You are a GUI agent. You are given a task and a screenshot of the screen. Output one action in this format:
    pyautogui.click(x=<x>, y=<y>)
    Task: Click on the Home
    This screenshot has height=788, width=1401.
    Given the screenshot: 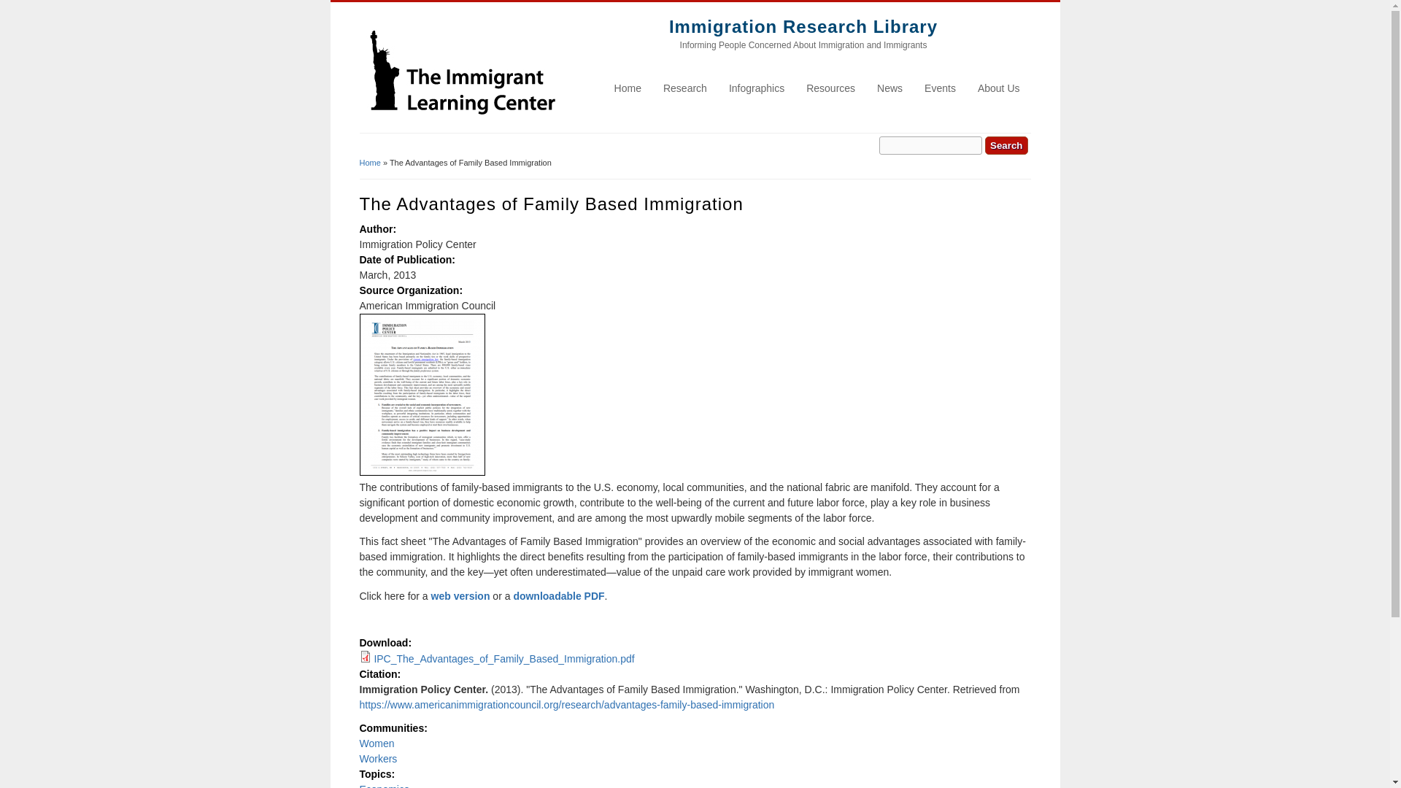 What is the action you would take?
    pyautogui.click(x=803, y=26)
    